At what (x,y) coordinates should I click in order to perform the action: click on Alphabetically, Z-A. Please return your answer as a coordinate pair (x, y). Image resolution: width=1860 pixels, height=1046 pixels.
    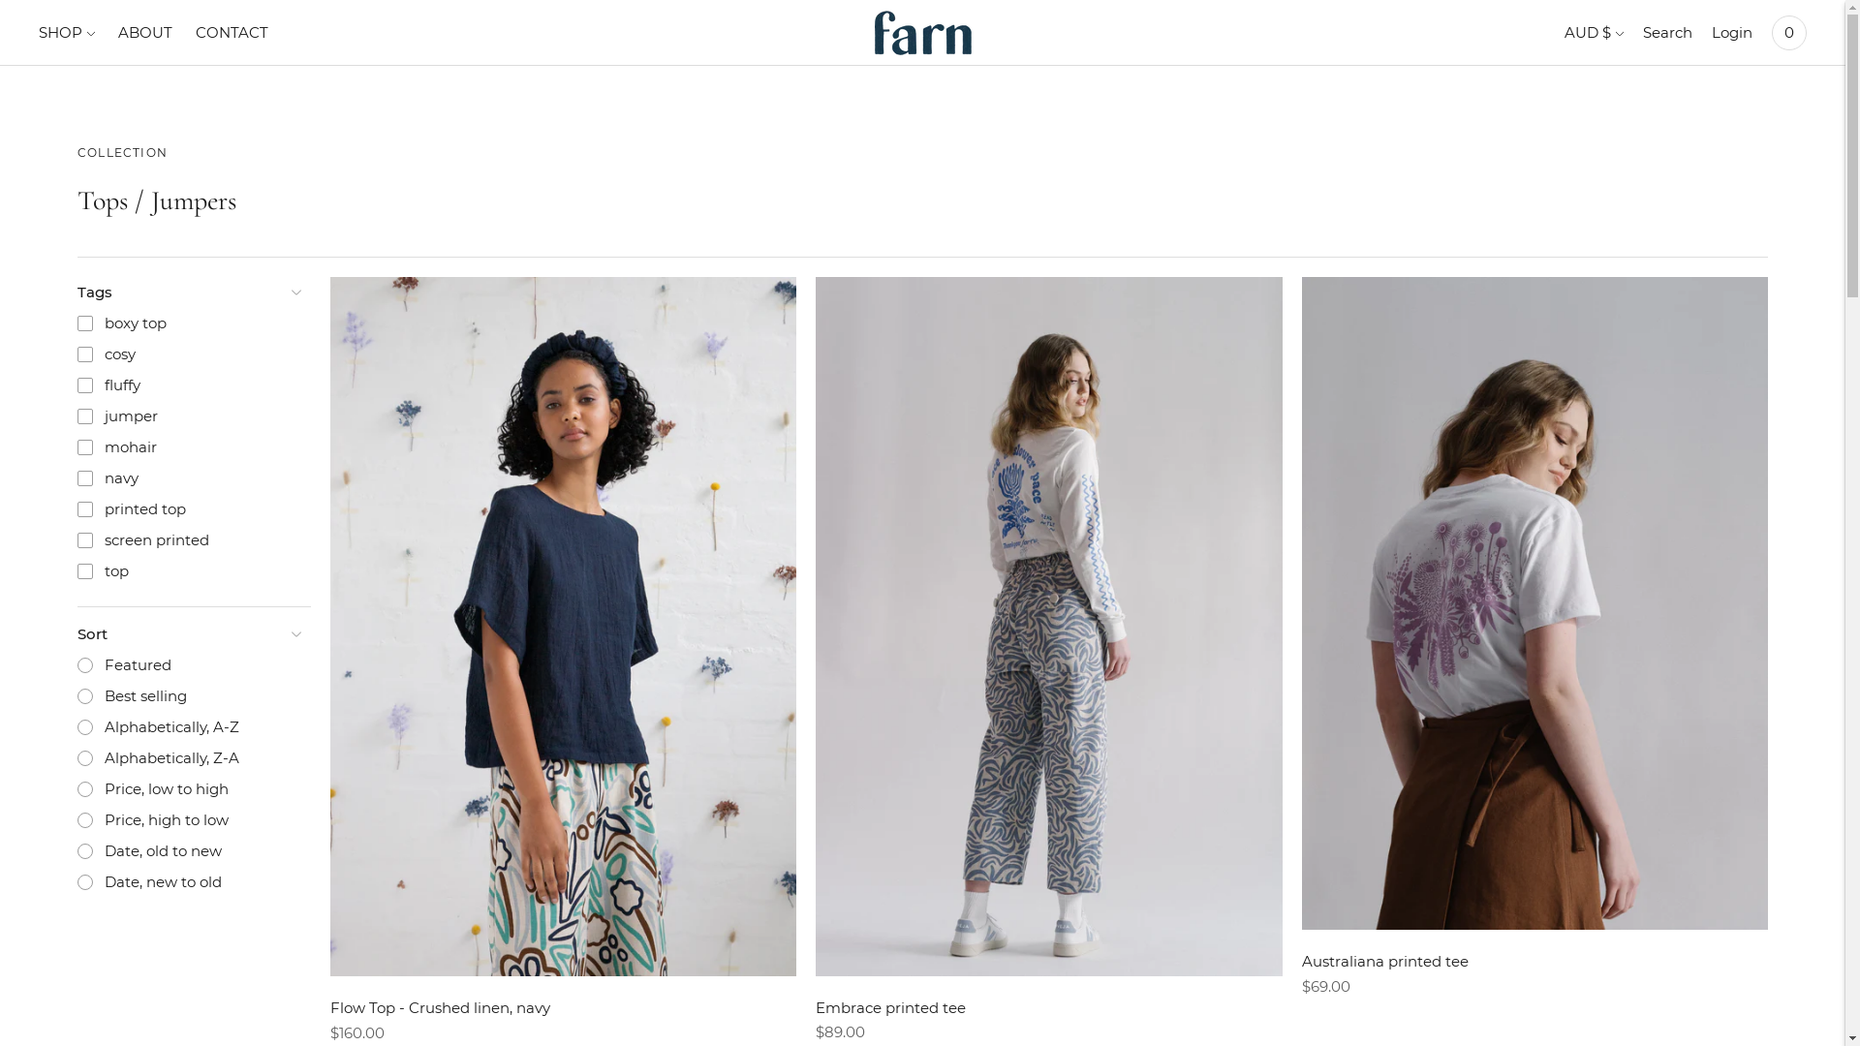
    Looking at the image, I should click on (188, 758).